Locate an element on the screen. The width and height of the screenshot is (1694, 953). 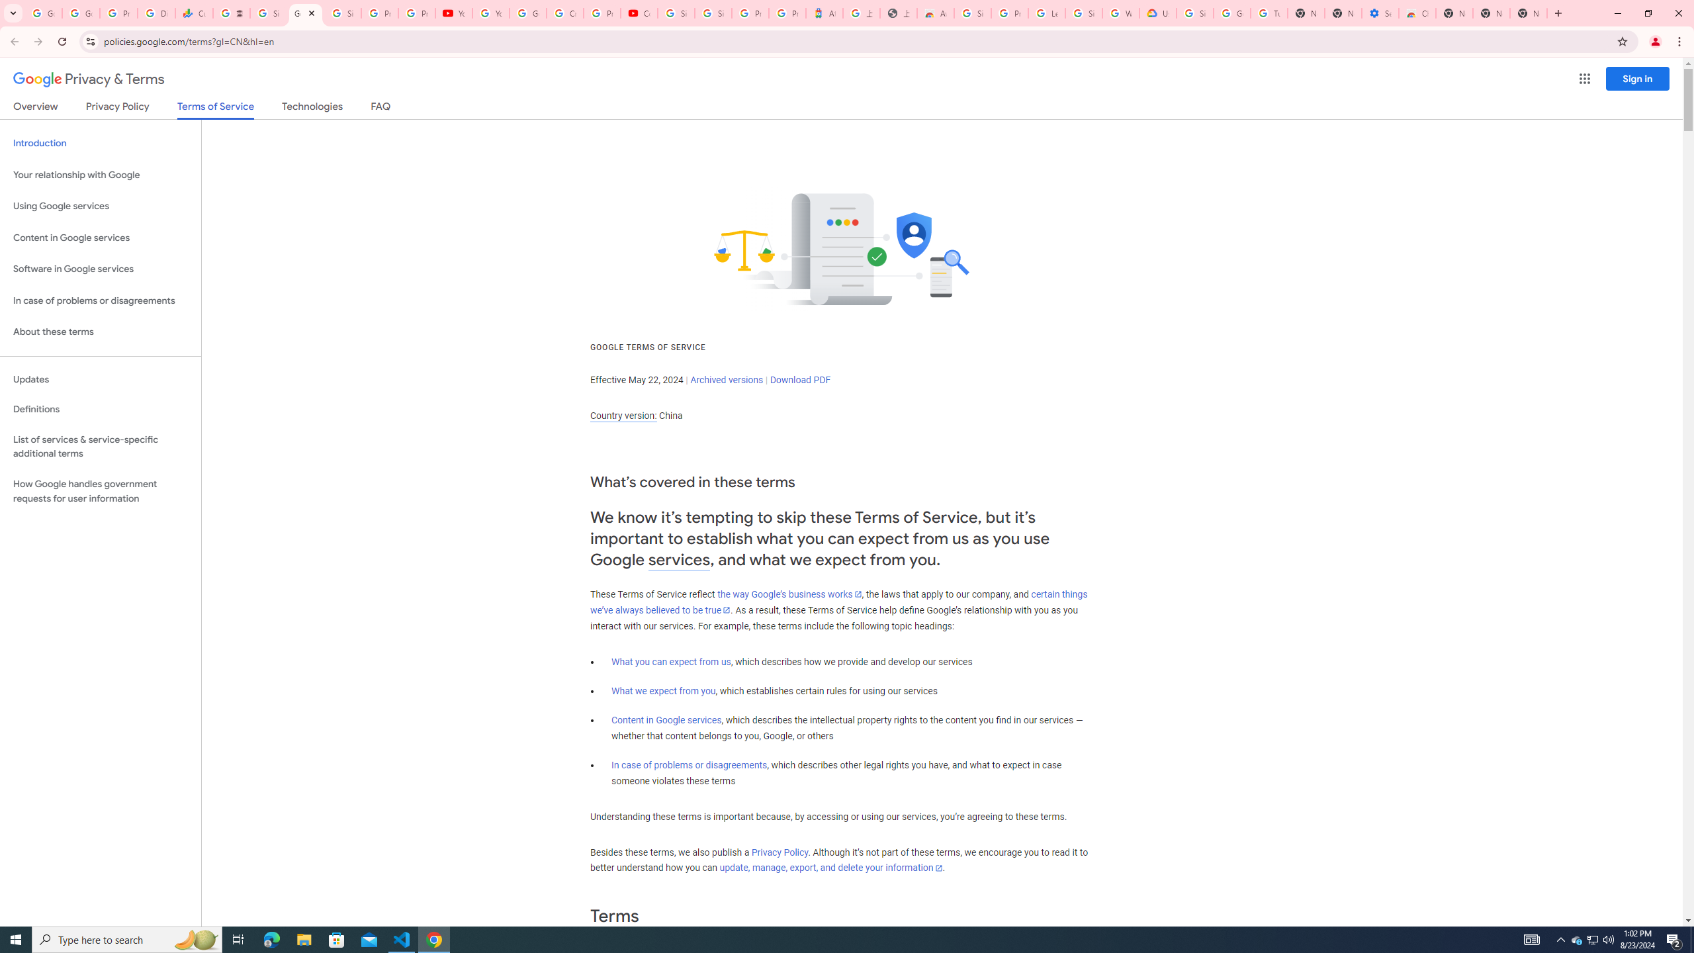
Sign in - Google Accounts is located at coordinates (1195, 13).